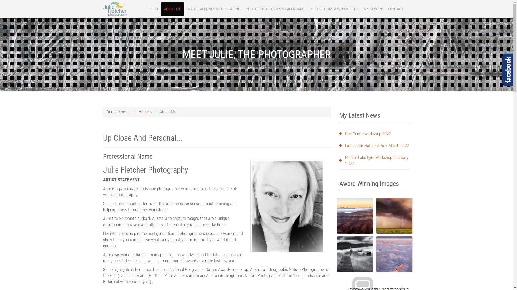 This screenshot has width=517, height=290. I want to click on HELLO!, so click(153, 9).